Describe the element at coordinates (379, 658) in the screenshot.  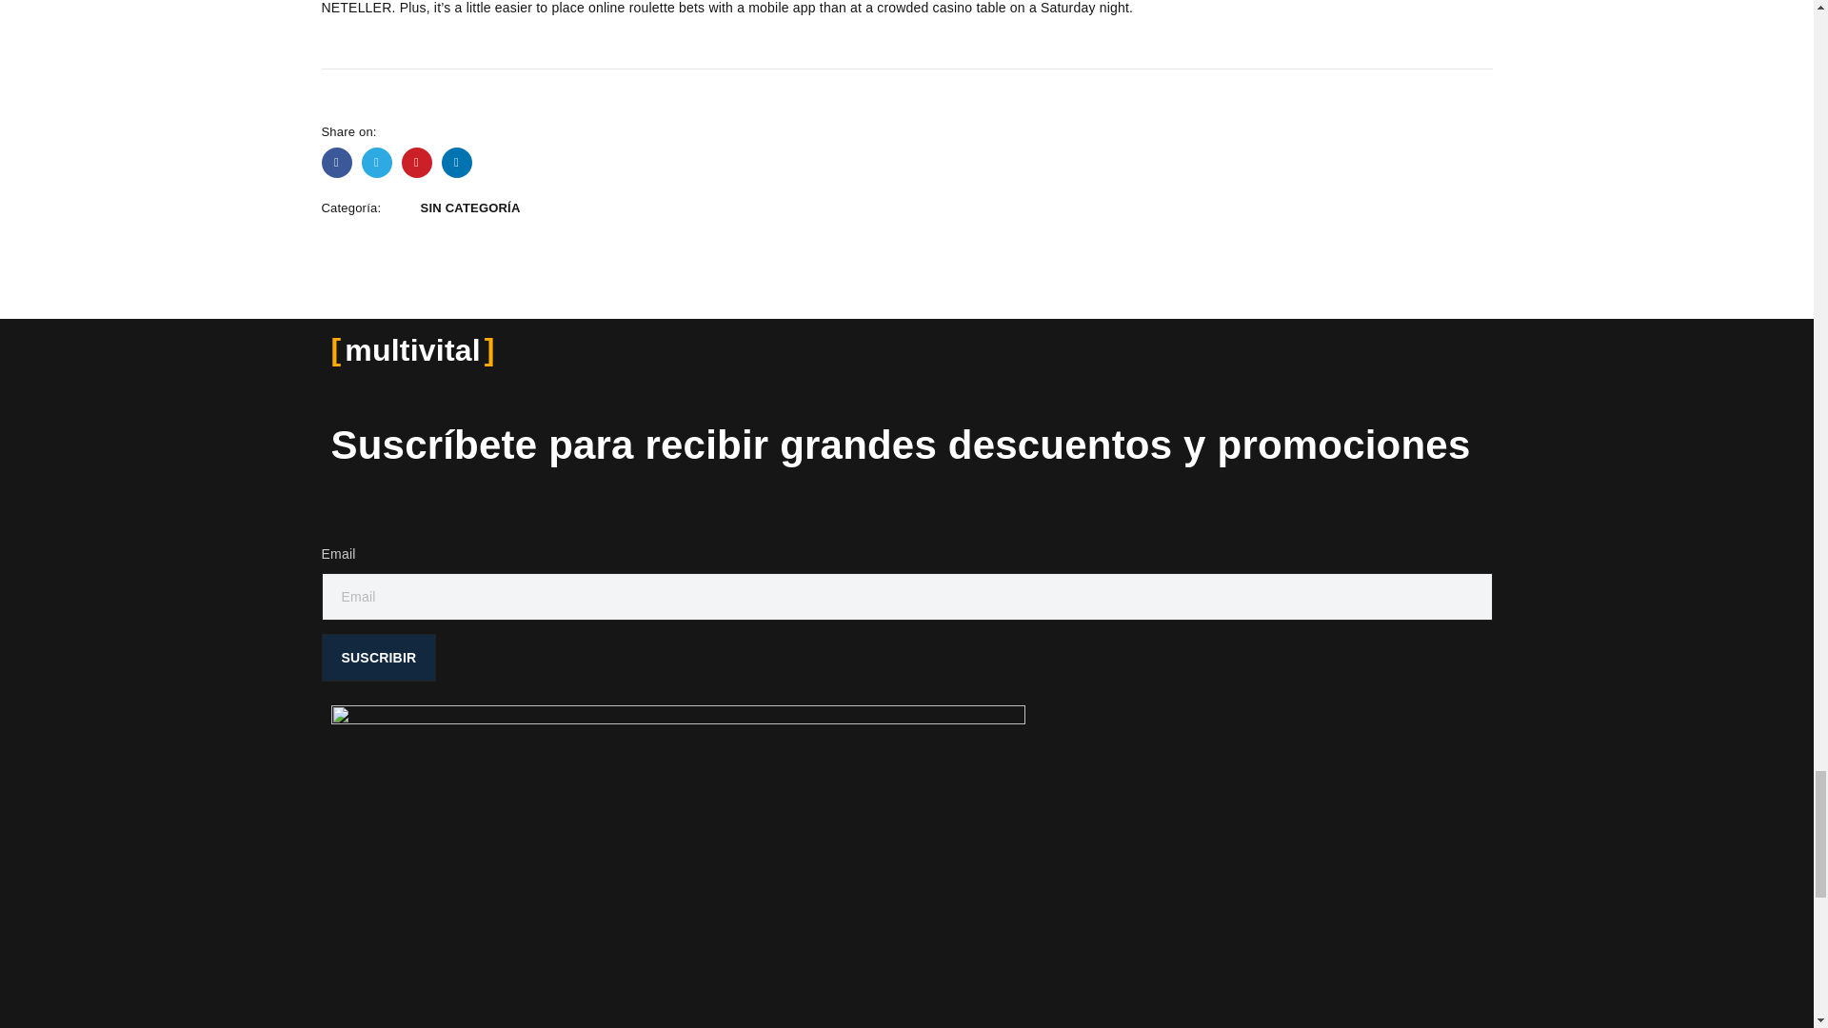
I see `SUSCRIBIR` at that location.